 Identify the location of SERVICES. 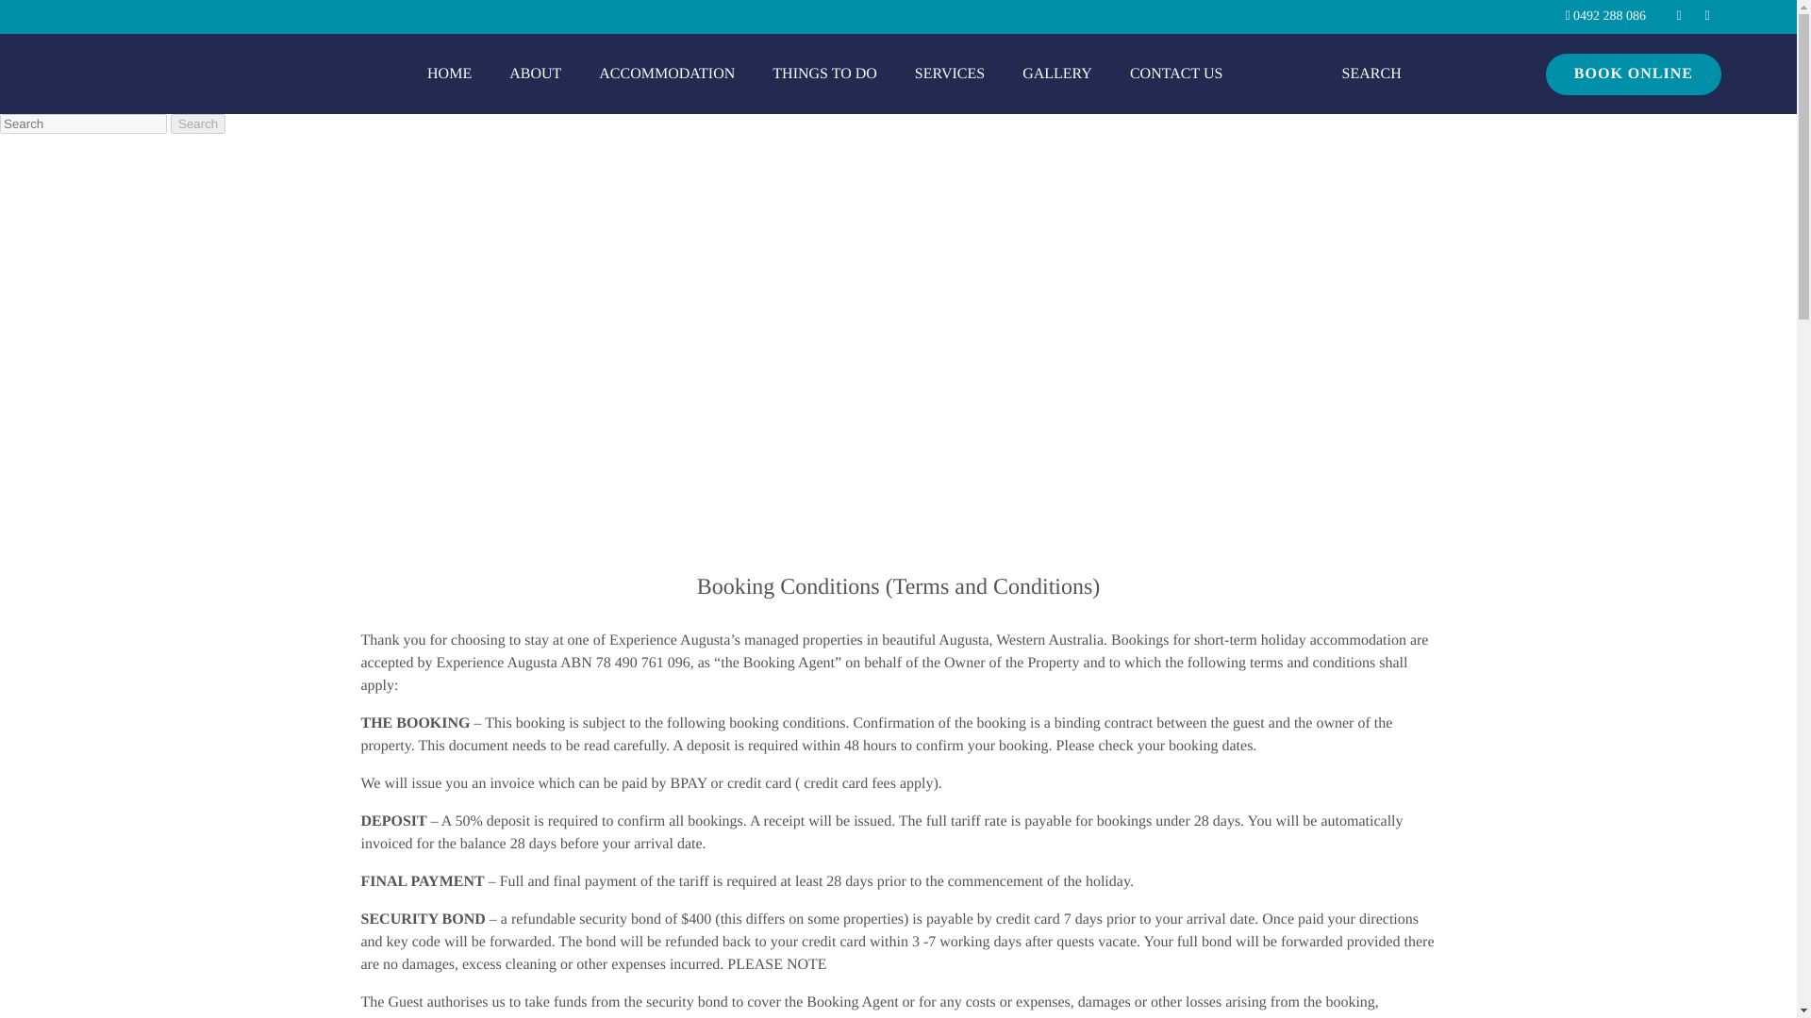
(949, 74).